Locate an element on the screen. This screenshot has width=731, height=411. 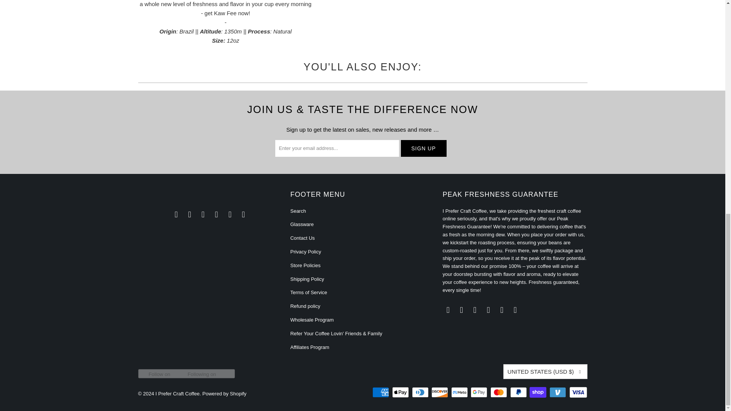
Discover is located at coordinates (440, 392).